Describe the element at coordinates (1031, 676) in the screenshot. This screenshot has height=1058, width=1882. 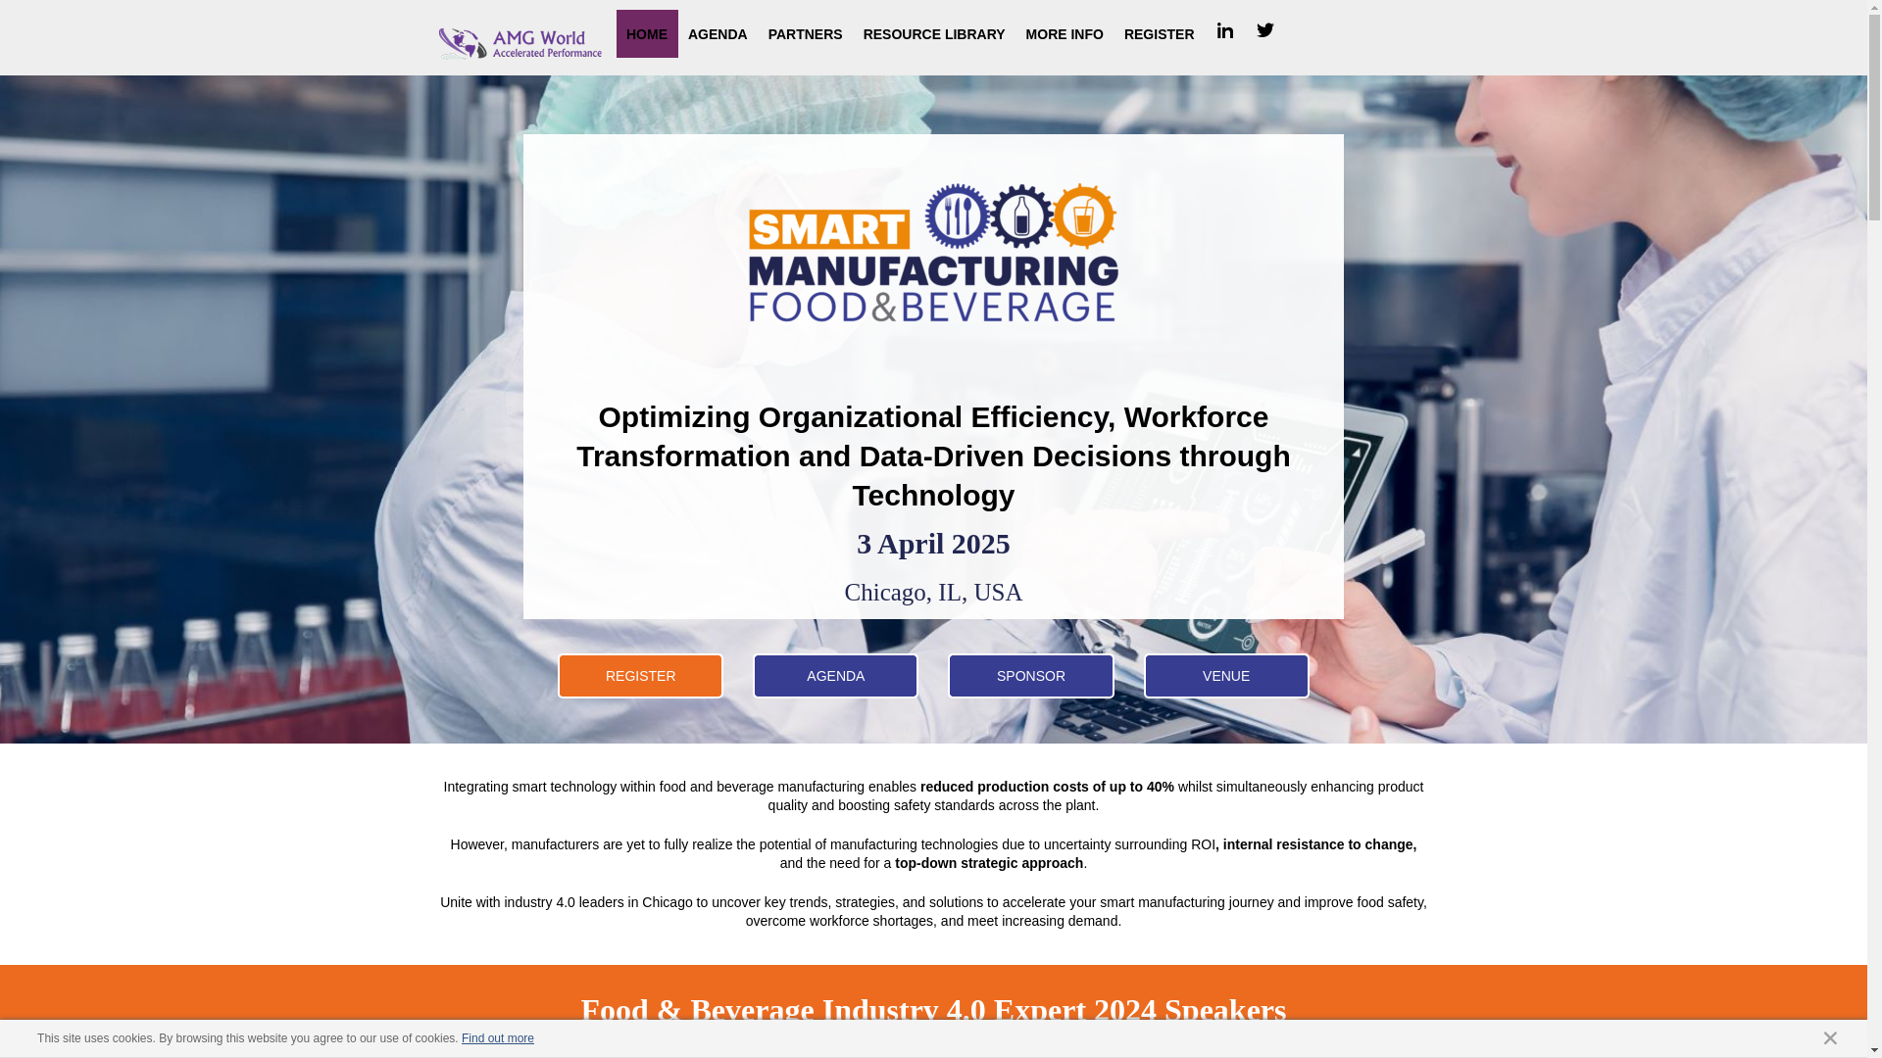
I see `Register` at that location.